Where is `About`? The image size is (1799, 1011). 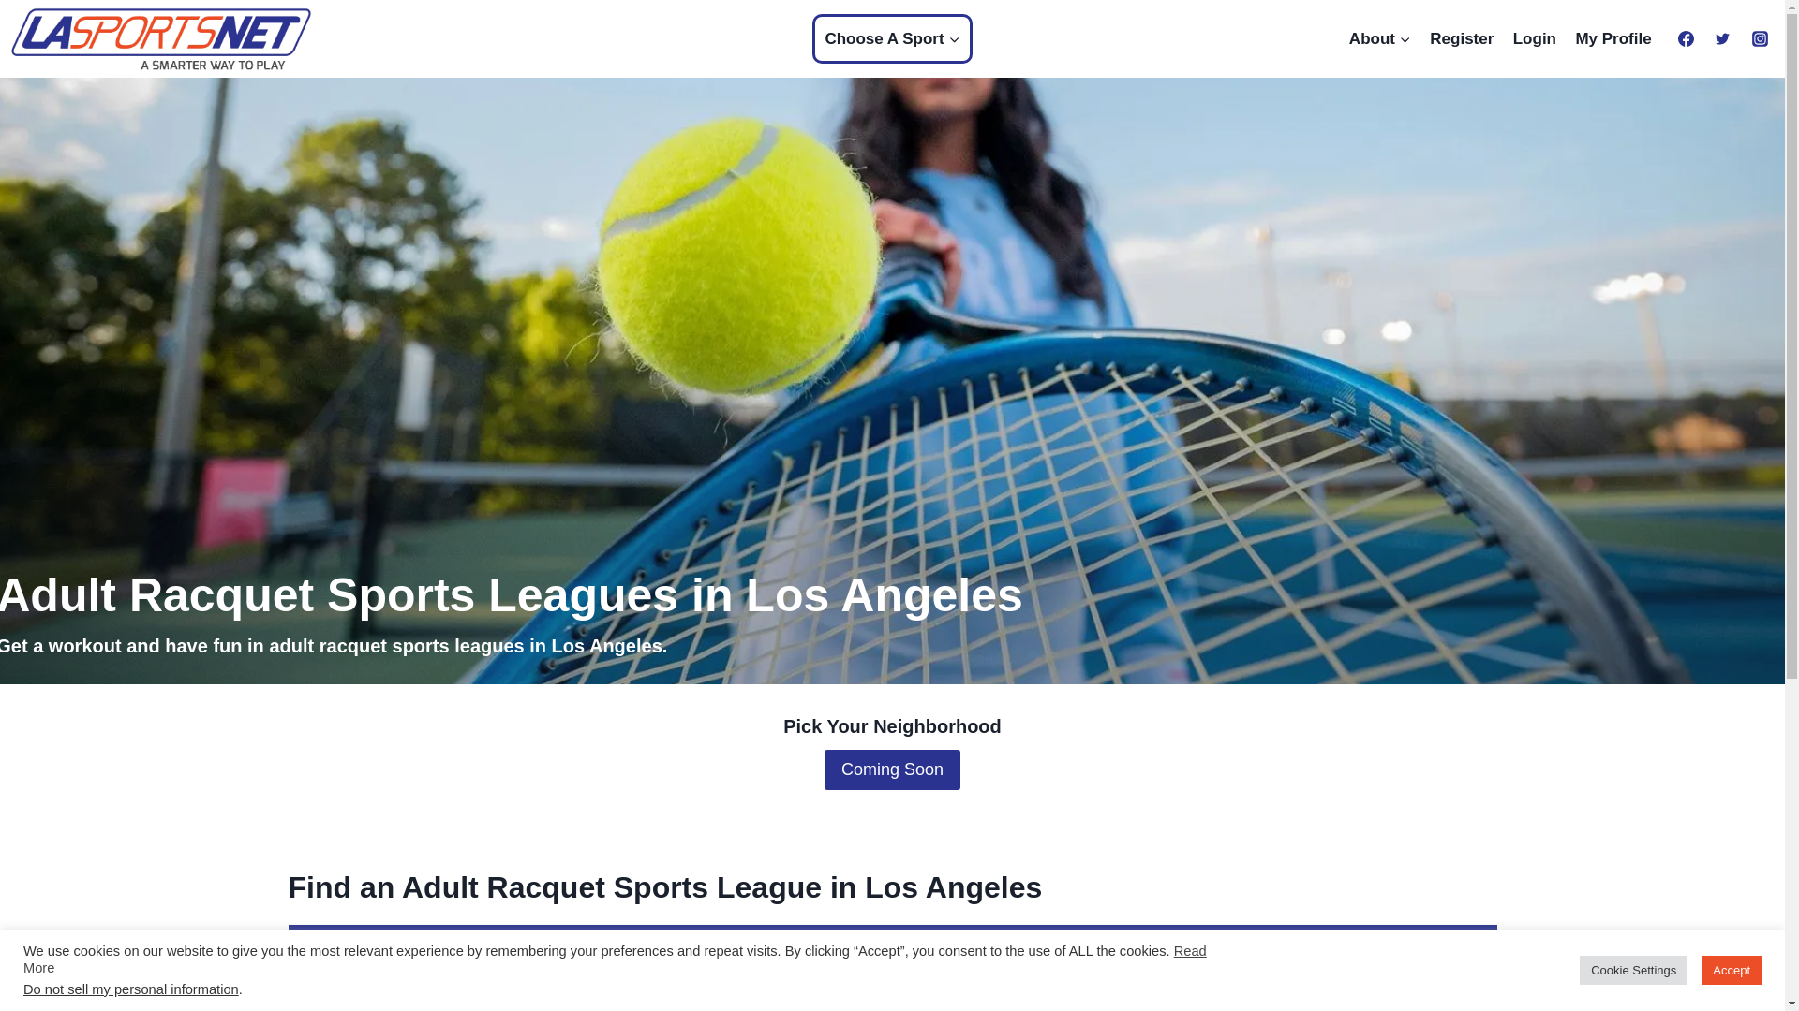
About is located at coordinates (1380, 39).